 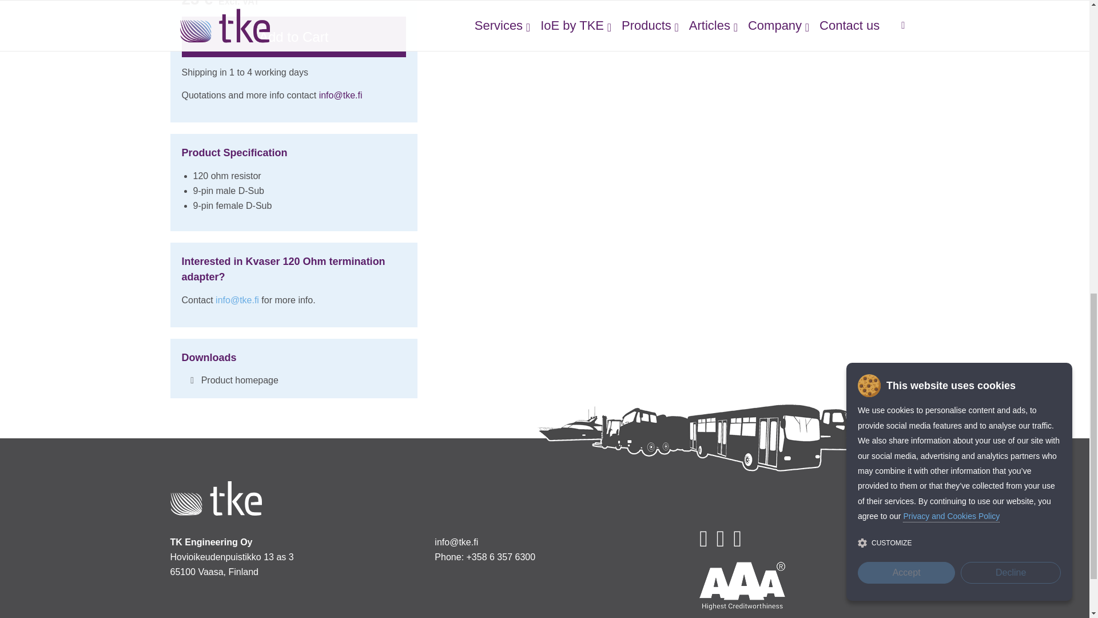 What do you see at coordinates (742, 585) in the screenshot?
I see `Highest creditworthiness` at bounding box center [742, 585].